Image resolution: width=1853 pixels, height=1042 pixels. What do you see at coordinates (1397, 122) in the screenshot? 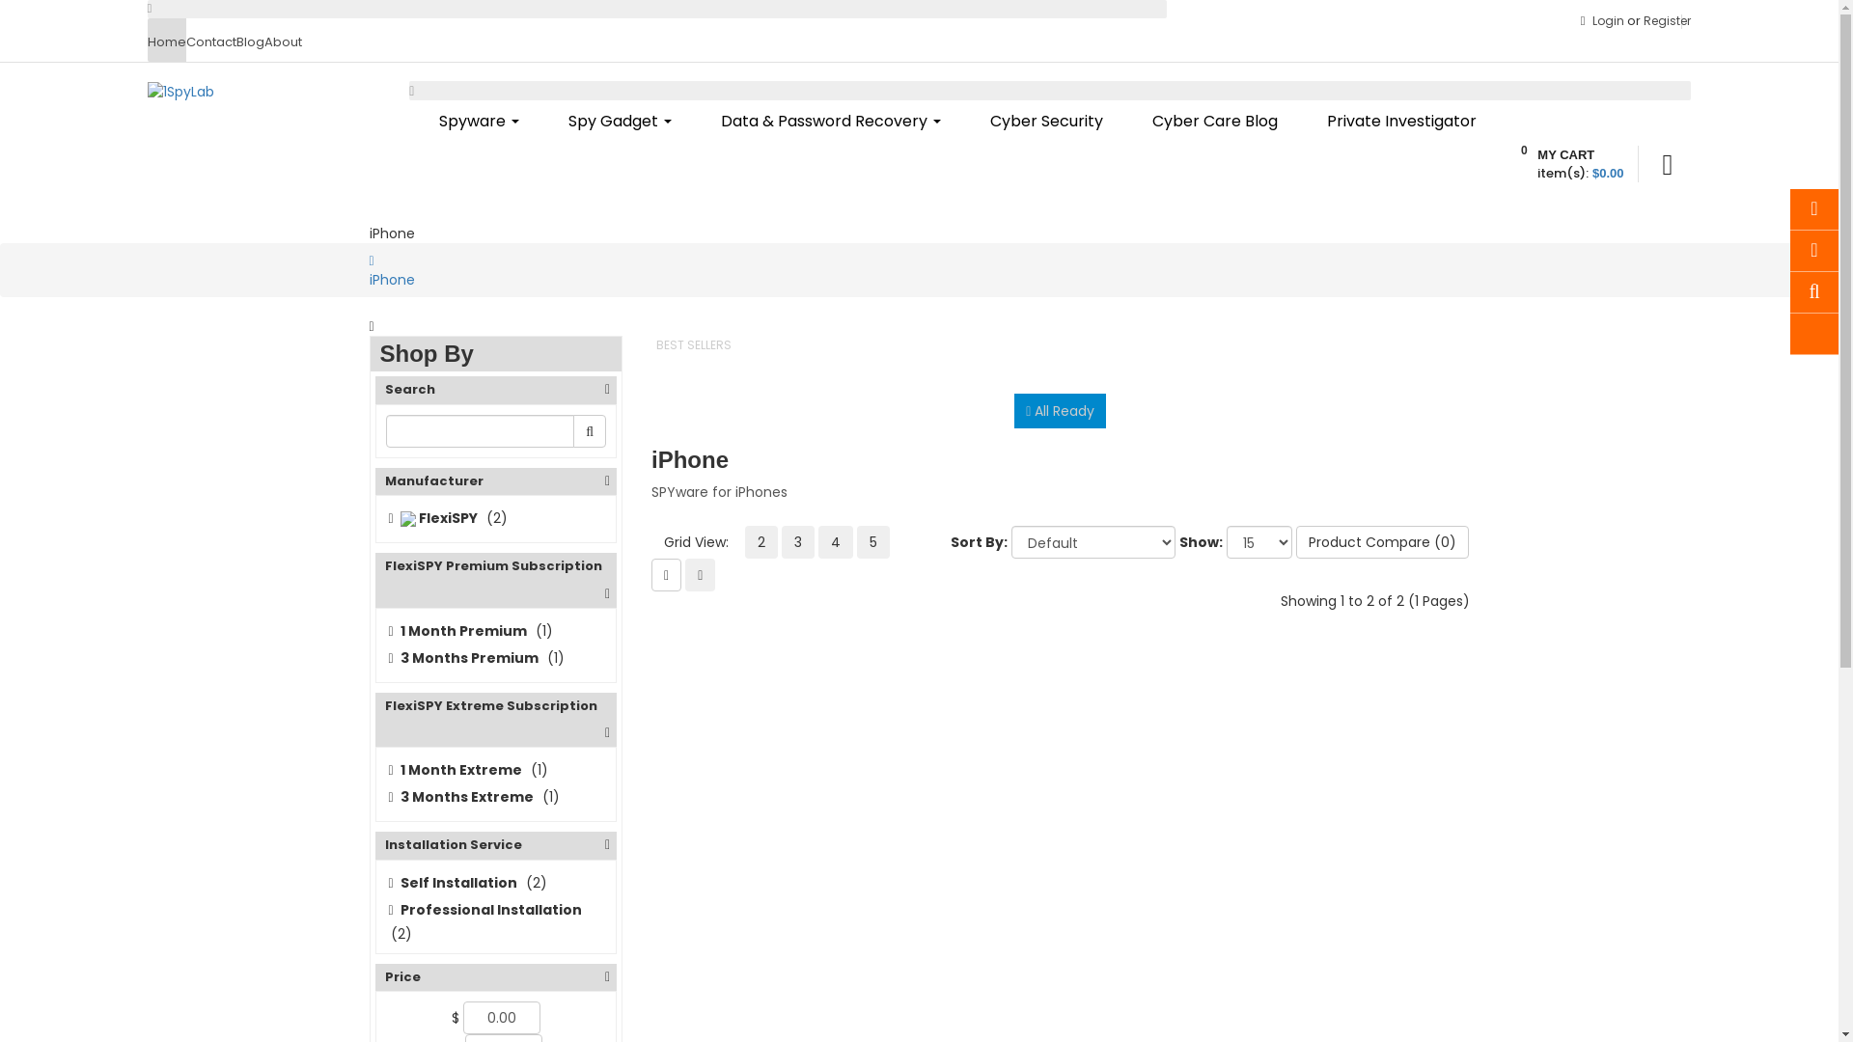
I see `Private Investigator` at bounding box center [1397, 122].